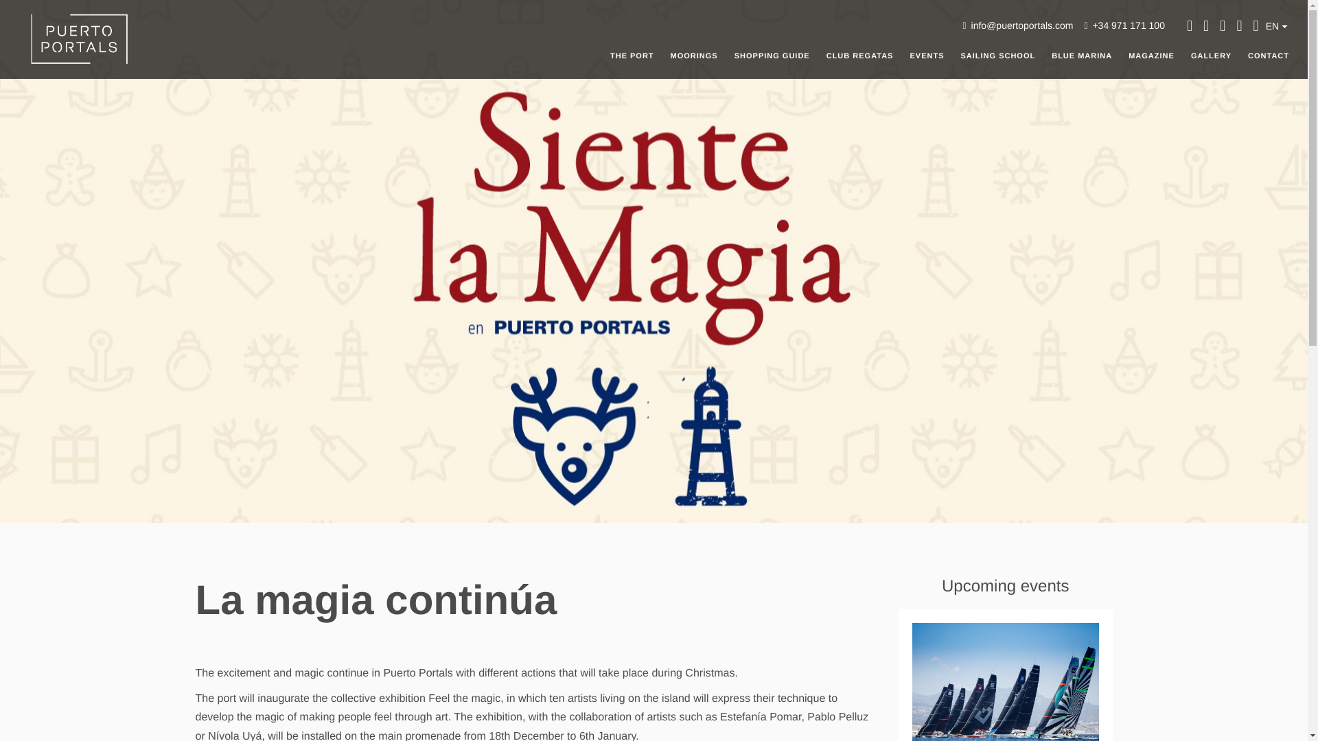  I want to click on GALLERY, so click(1211, 56).